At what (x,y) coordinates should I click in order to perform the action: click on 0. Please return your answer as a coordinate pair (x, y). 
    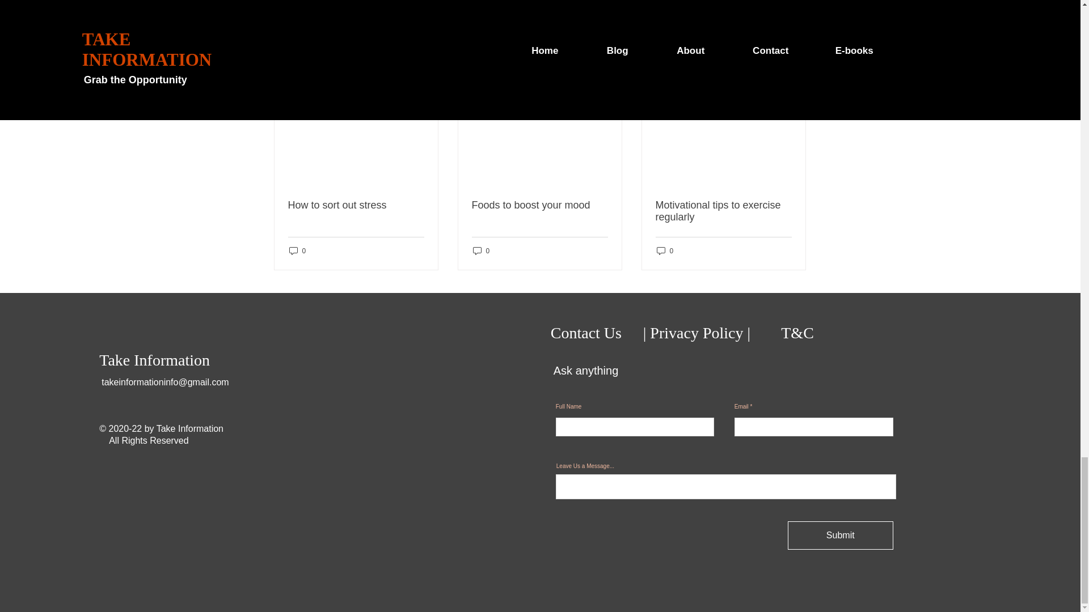
    Looking at the image, I should click on (481, 250).